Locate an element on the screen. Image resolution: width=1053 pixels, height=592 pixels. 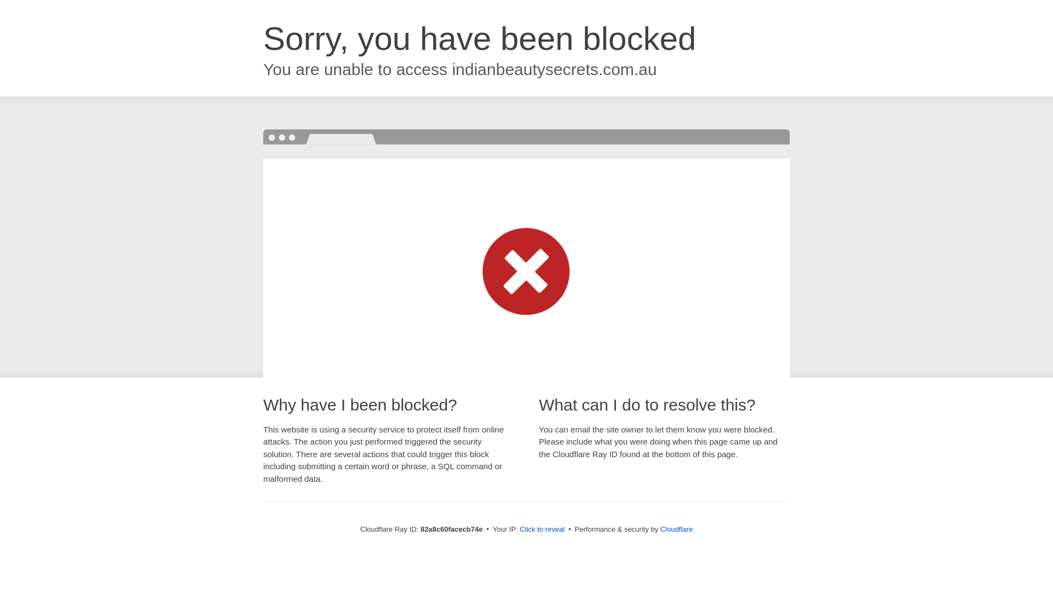
Cloudflare is located at coordinates (677, 530).